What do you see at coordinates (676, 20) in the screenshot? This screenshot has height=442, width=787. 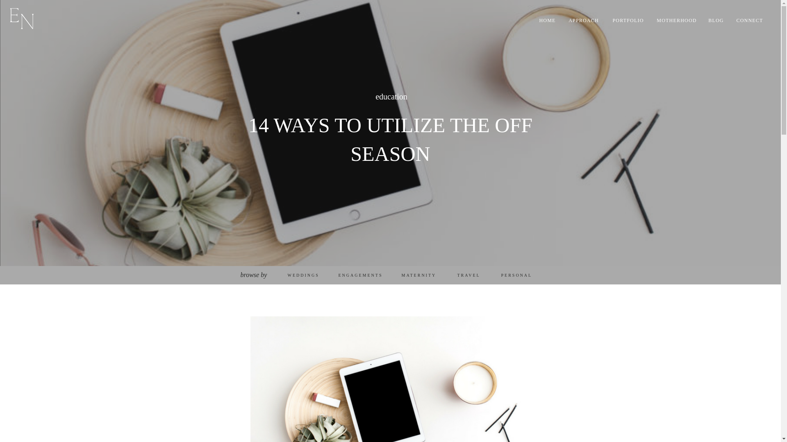 I see `MOTHERHOOD` at bounding box center [676, 20].